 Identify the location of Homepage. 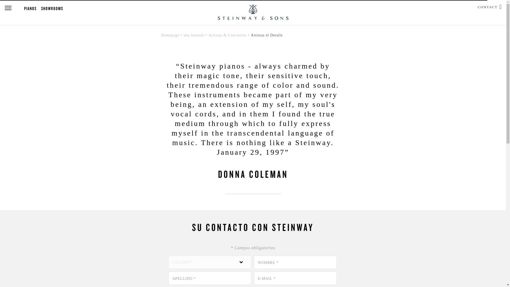
(170, 35).